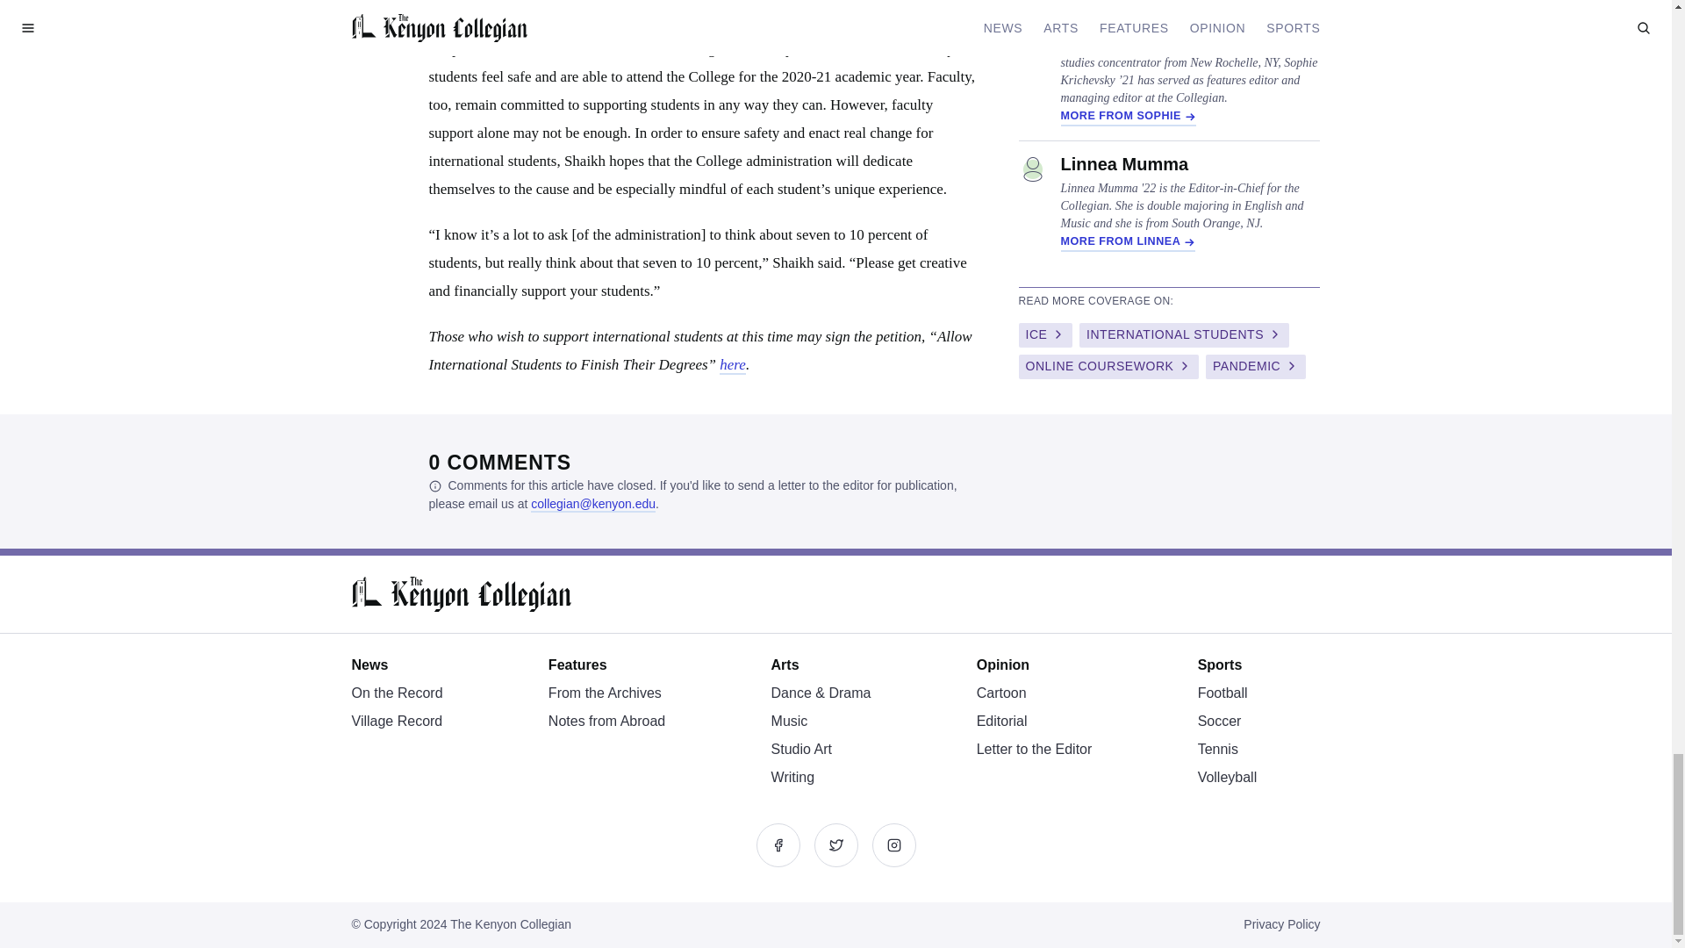  What do you see at coordinates (1044, 335) in the screenshot?
I see `ICE` at bounding box center [1044, 335].